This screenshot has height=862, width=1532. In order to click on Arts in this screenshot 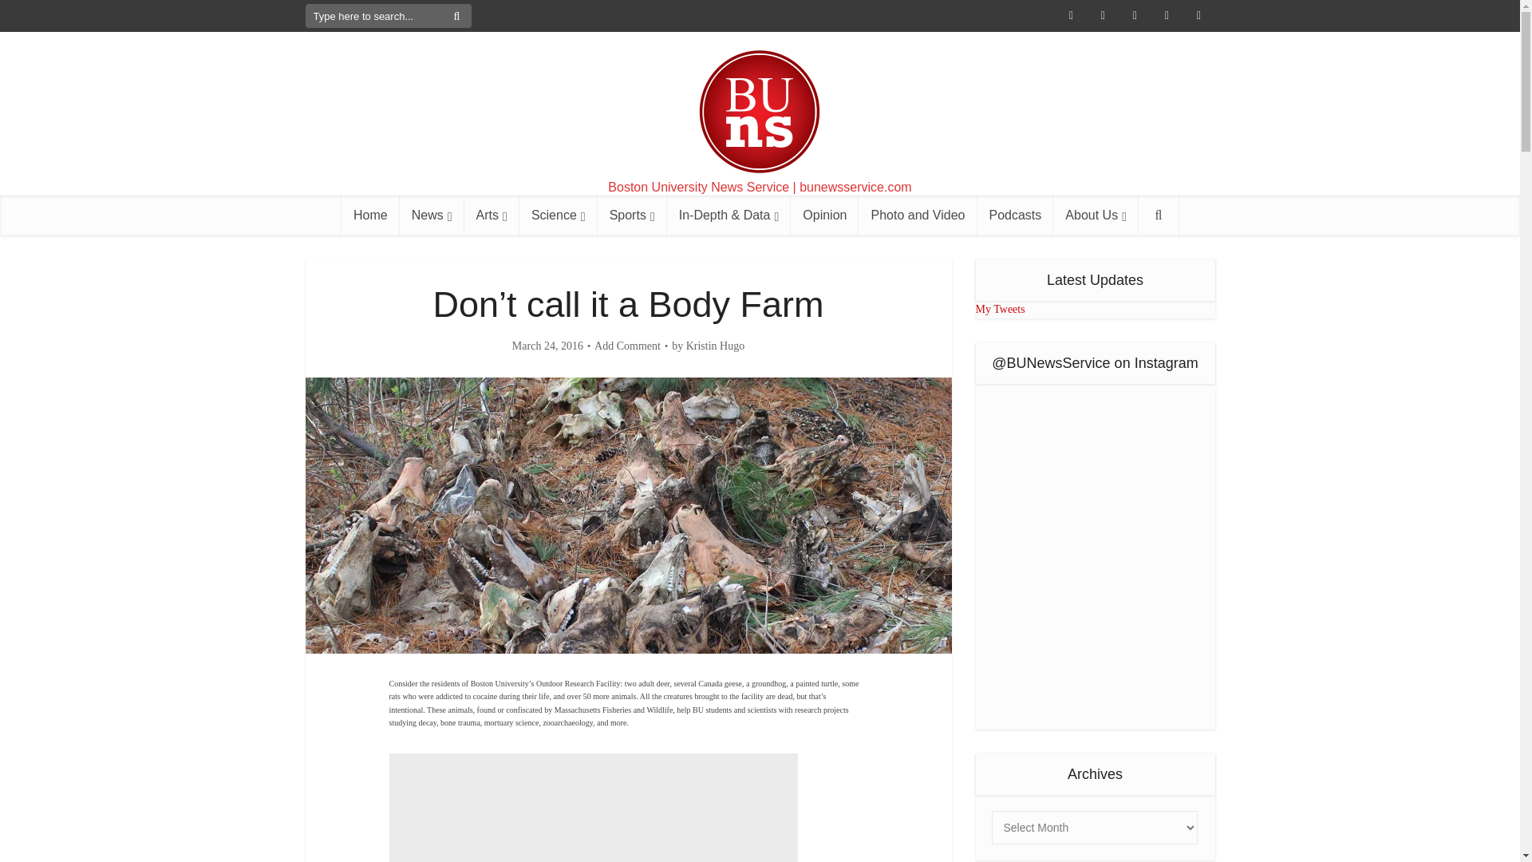, I will do `click(492, 215)`.